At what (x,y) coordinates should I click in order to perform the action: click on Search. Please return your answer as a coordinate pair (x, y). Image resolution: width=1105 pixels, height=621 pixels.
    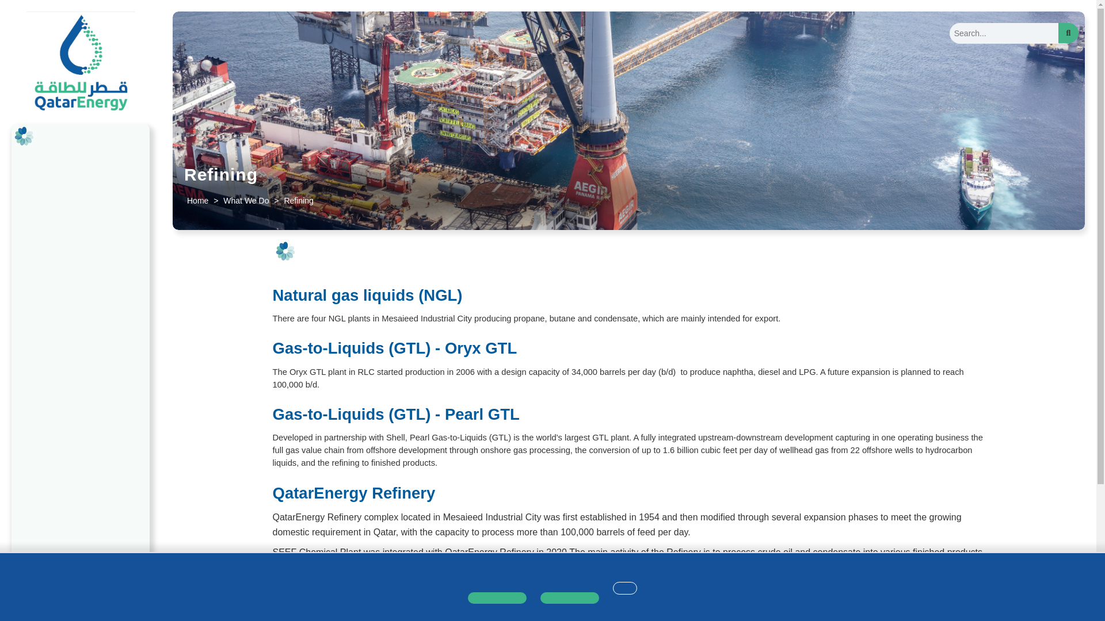
    Looking at the image, I should click on (1068, 32).